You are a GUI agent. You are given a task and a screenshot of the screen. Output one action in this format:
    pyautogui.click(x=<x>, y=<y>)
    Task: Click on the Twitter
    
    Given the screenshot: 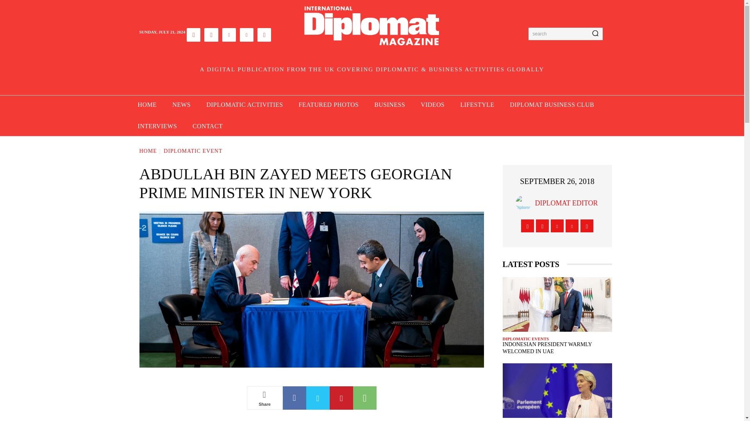 What is the action you would take?
    pyautogui.click(x=246, y=35)
    